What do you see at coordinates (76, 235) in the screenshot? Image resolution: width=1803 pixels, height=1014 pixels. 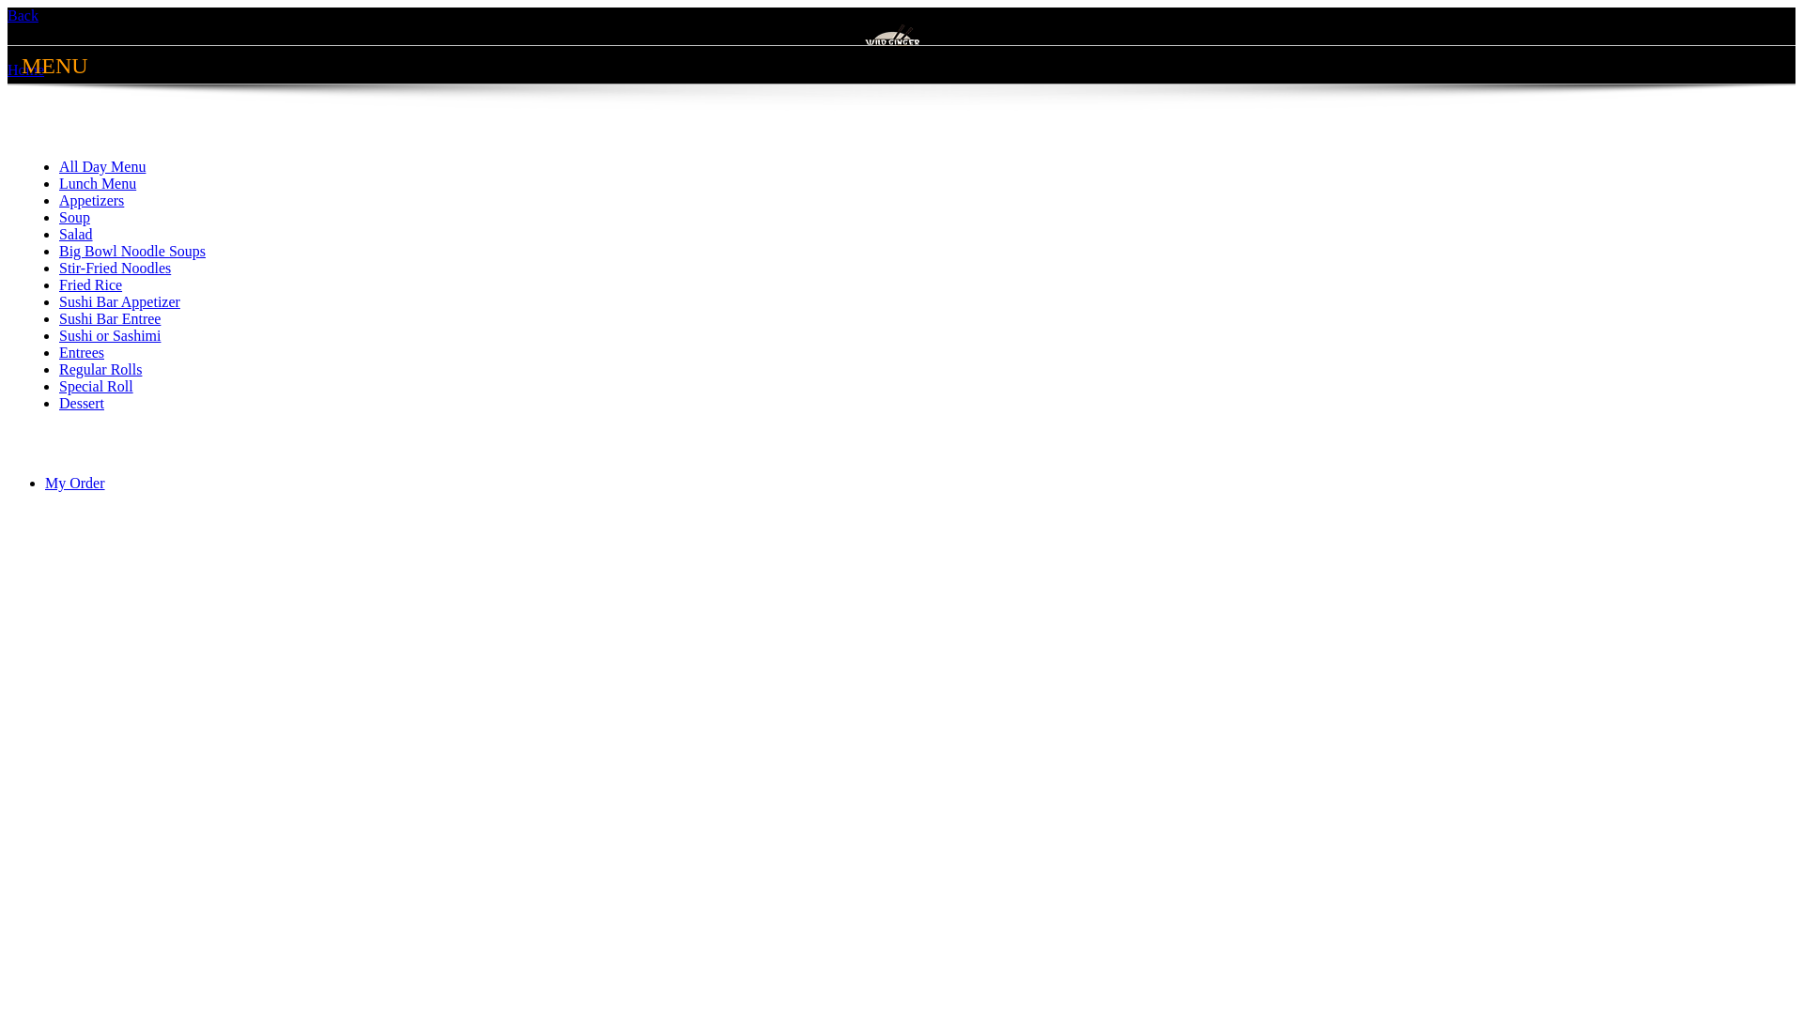 I see `Salad` at bounding box center [76, 235].